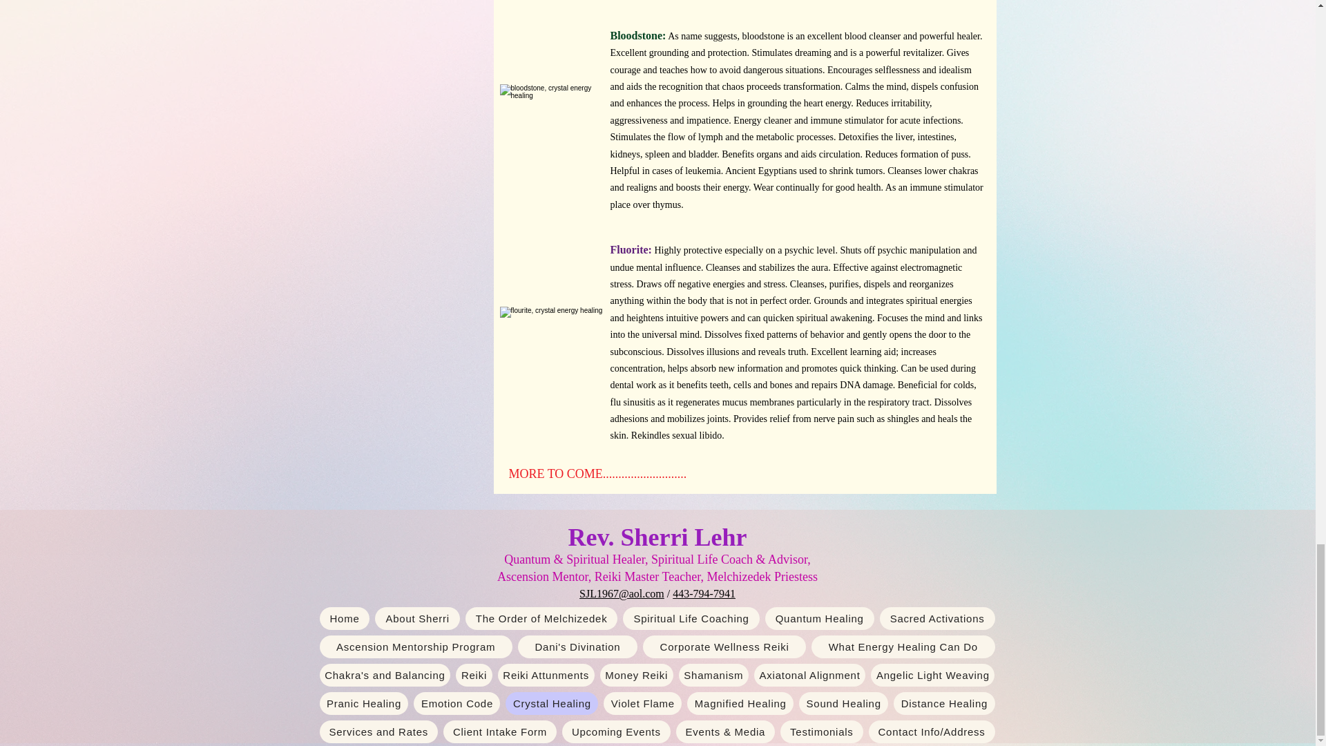 The image size is (1326, 746). What do you see at coordinates (691, 618) in the screenshot?
I see `Spiritual Life Coaching` at bounding box center [691, 618].